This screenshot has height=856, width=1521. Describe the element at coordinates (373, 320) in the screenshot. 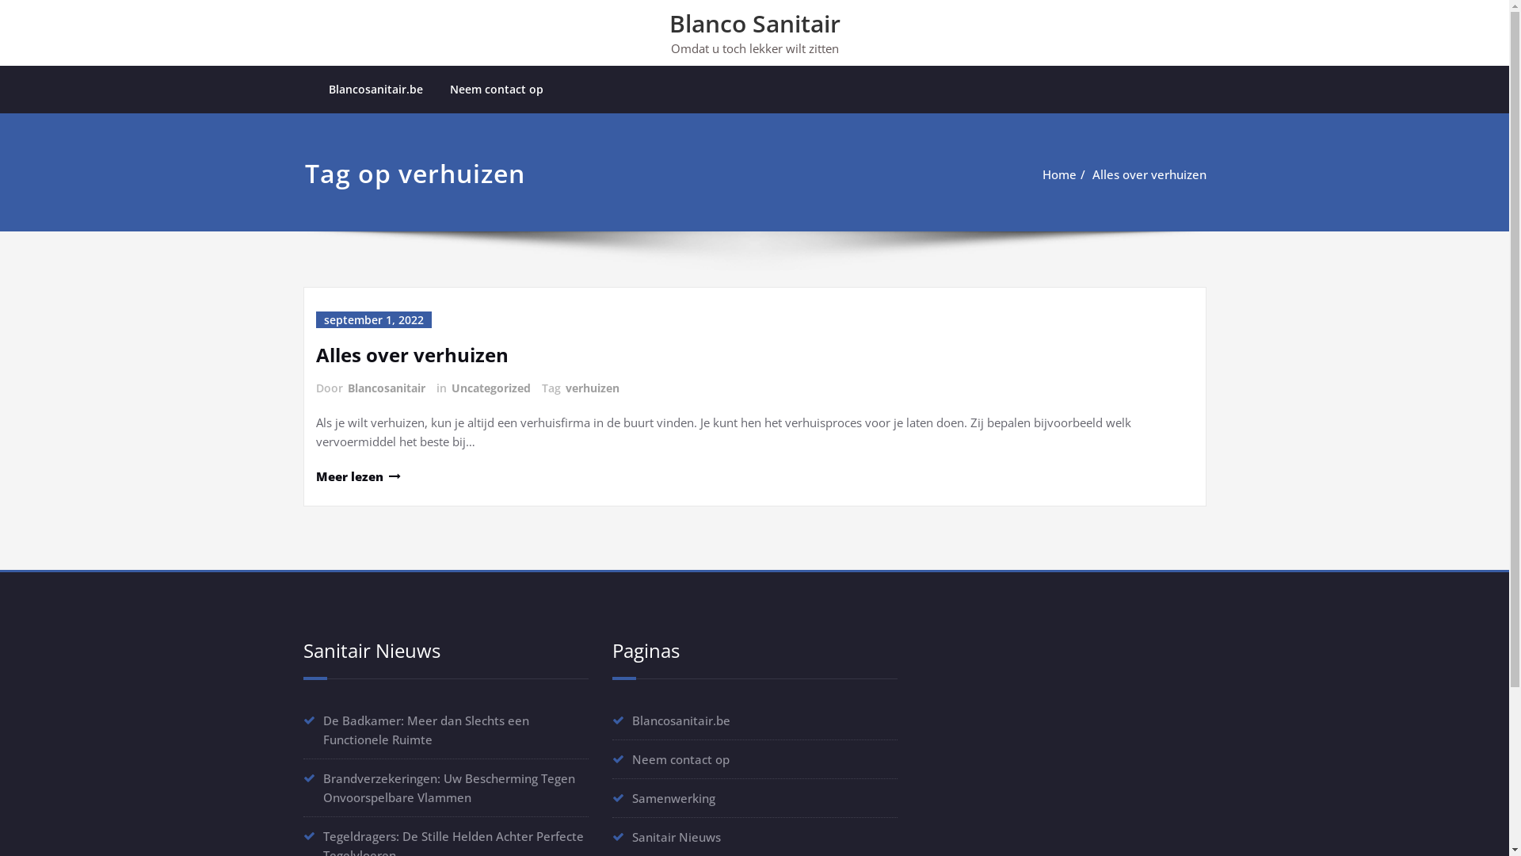

I see `september 1, 2022` at that location.